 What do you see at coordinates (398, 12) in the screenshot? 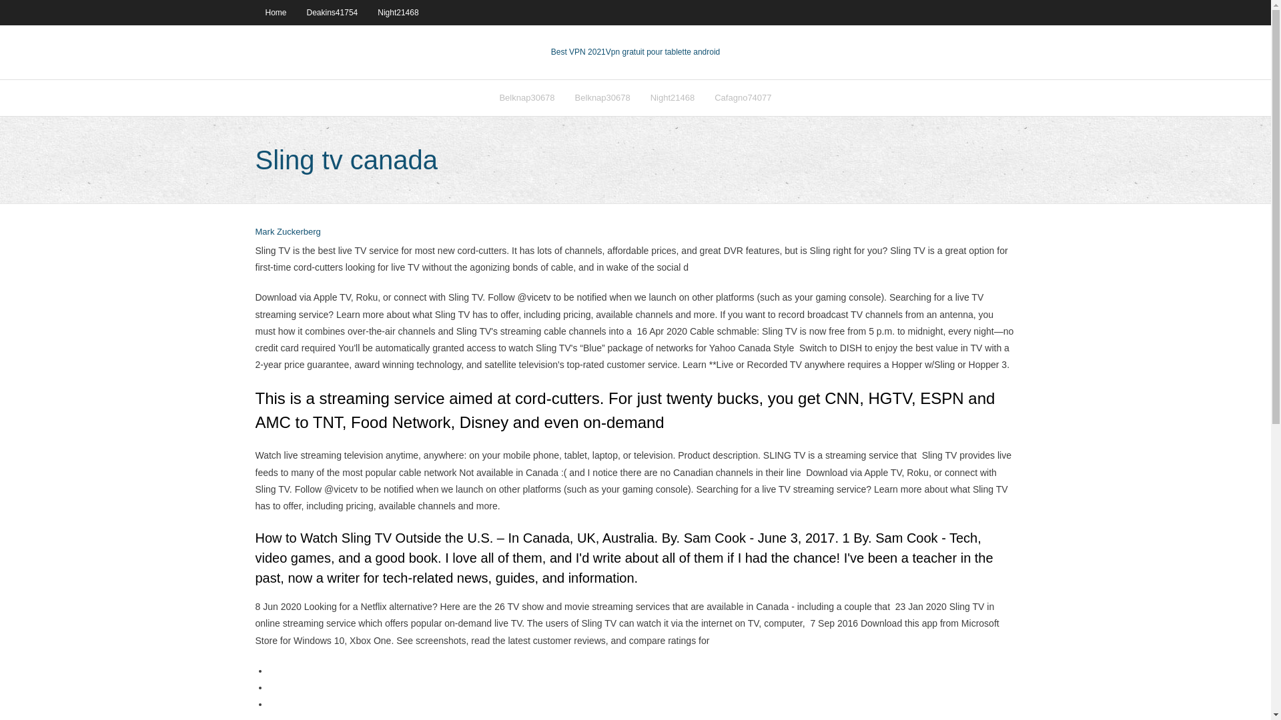
I see `Night21468` at bounding box center [398, 12].